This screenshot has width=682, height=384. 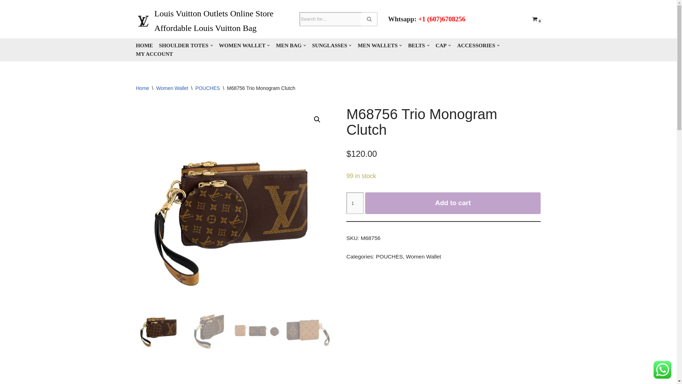 I want to click on BELTS, so click(x=418, y=46).